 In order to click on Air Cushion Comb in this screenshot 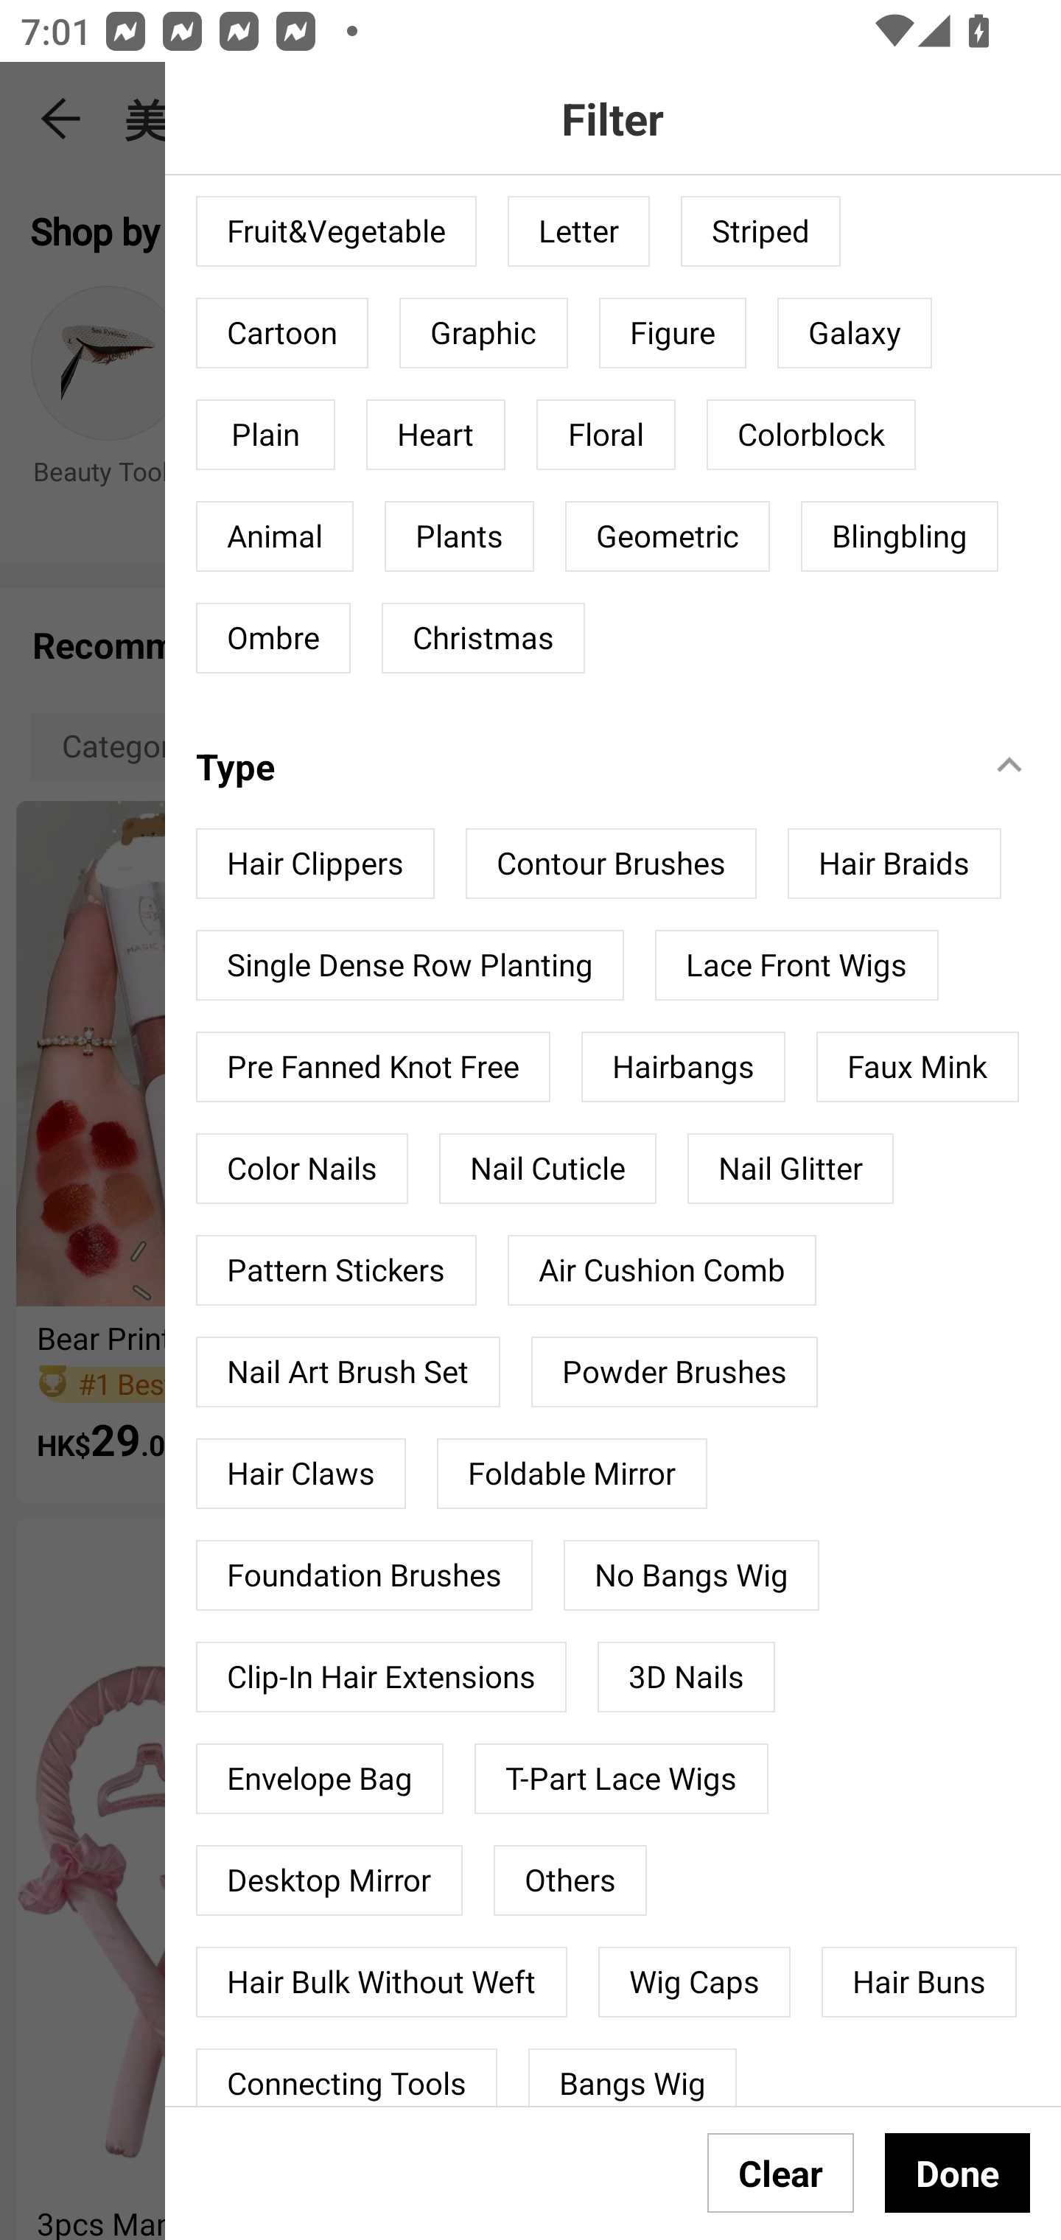, I will do `click(662, 1270)`.